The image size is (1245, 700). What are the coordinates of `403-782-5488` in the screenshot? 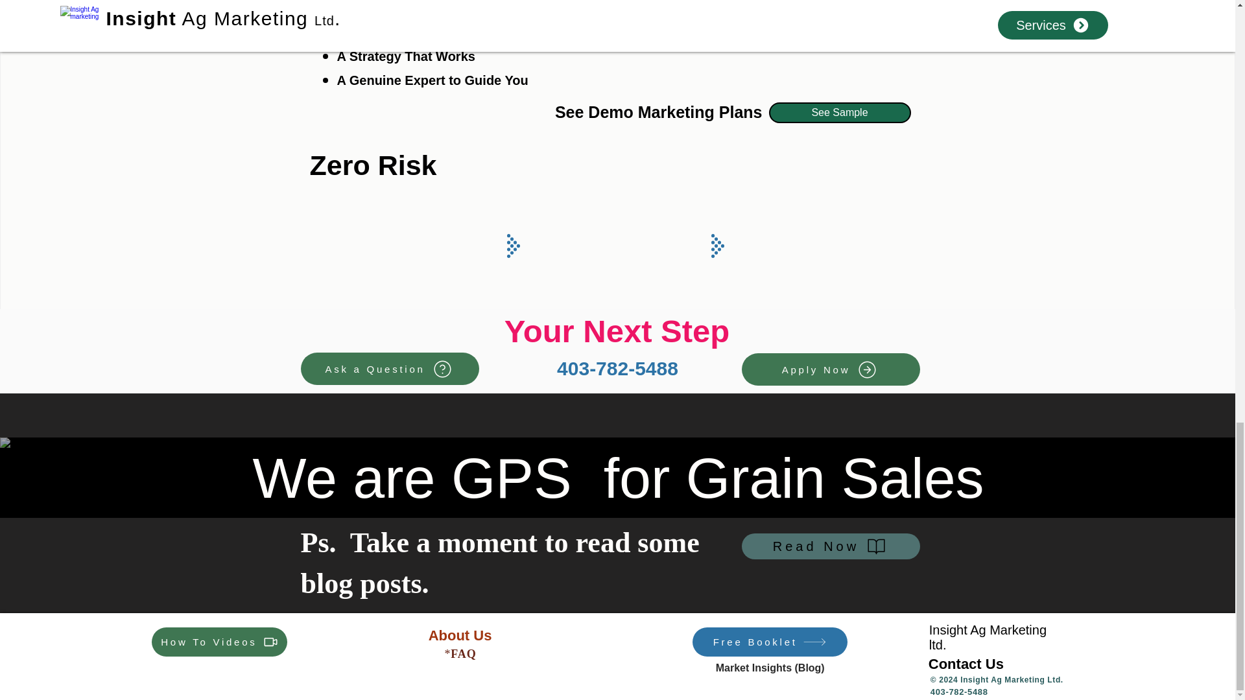 It's located at (959, 691).